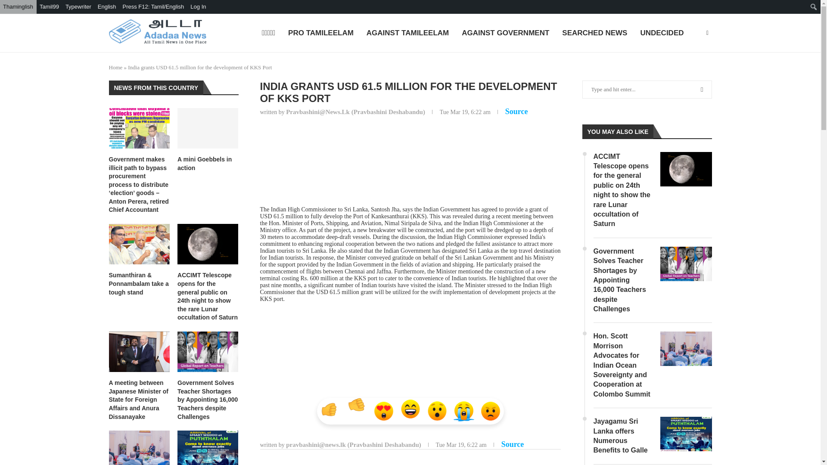  What do you see at coordinates (78, 7) in the screenshot?
I see `Click to select Baamini keyboard` at bounding box center [78, 7].